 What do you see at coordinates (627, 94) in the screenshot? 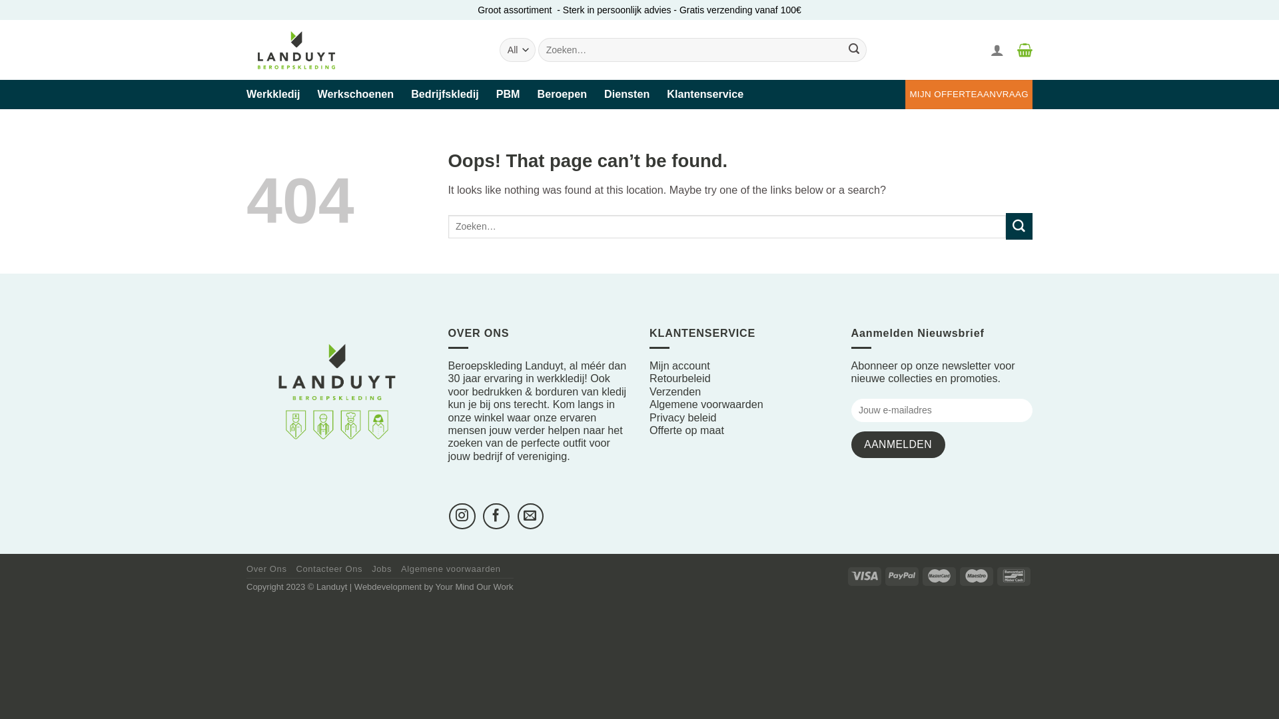
I see `Diensten` at bounding box center [627, 94].